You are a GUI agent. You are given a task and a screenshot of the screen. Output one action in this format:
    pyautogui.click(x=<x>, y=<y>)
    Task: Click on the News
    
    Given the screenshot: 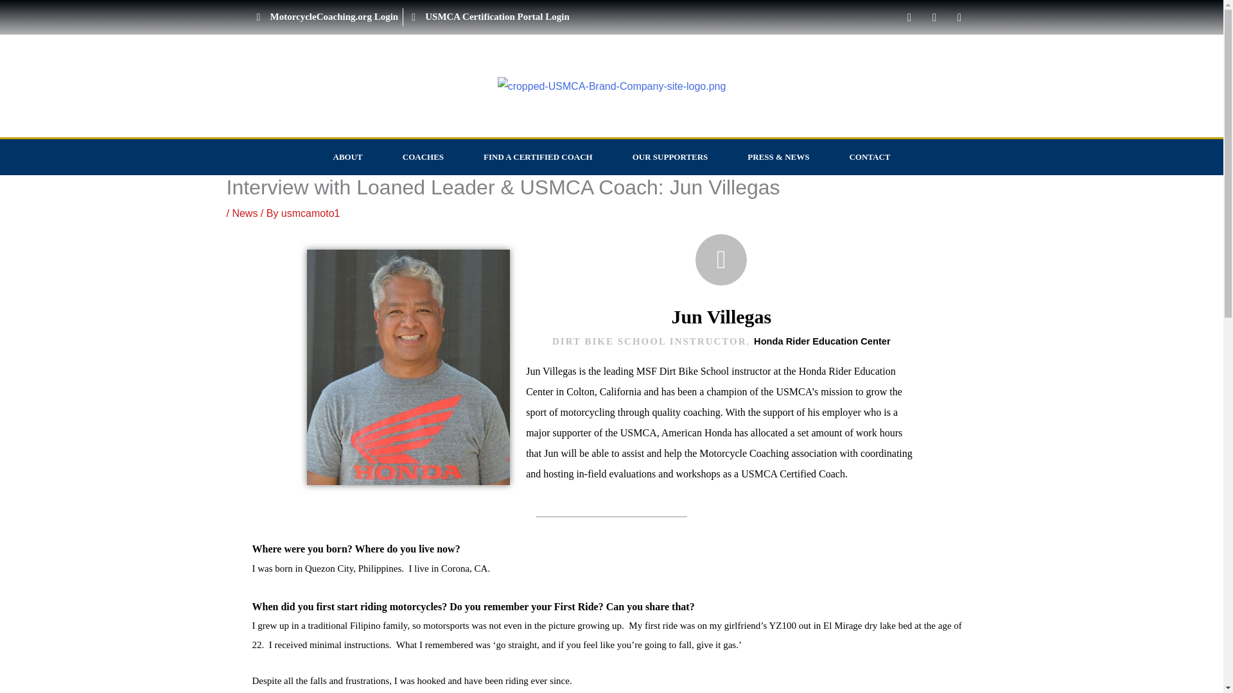 What is the action you would take?
    pyautogui.click(x=244, y=213)
    